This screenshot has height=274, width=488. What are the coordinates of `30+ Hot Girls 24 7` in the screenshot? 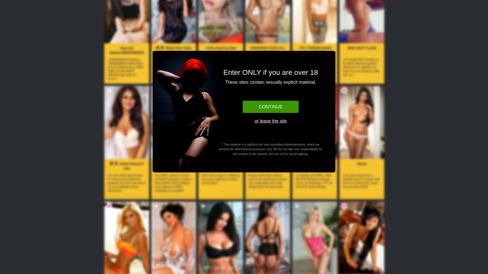 It's located at (220, 147).